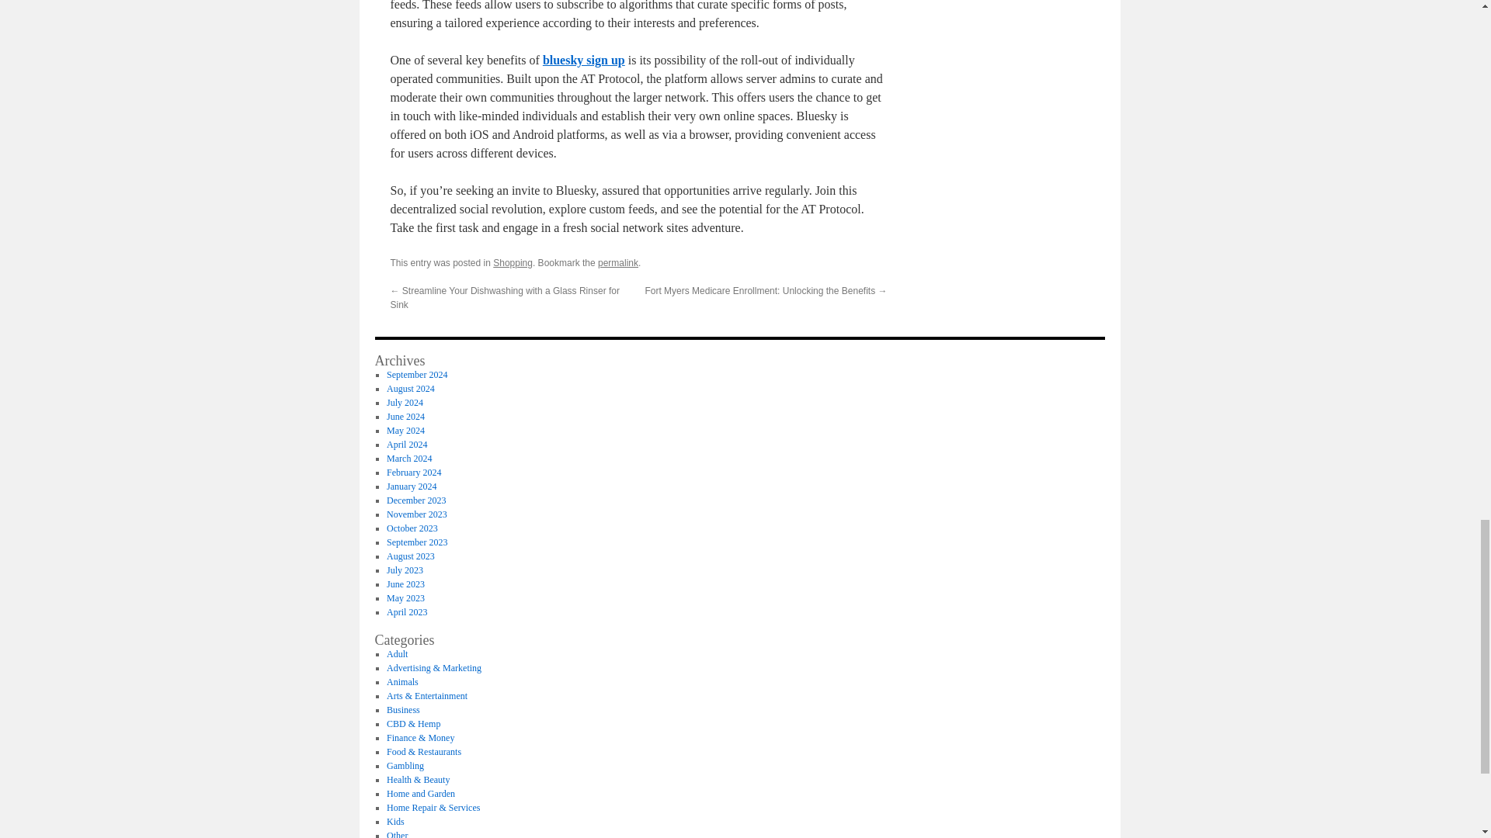 The width and height of the screenshot is (1491, 838). Describe the element at coordinates (413, 472) in the screenshot. I see `February 2024` at that location.